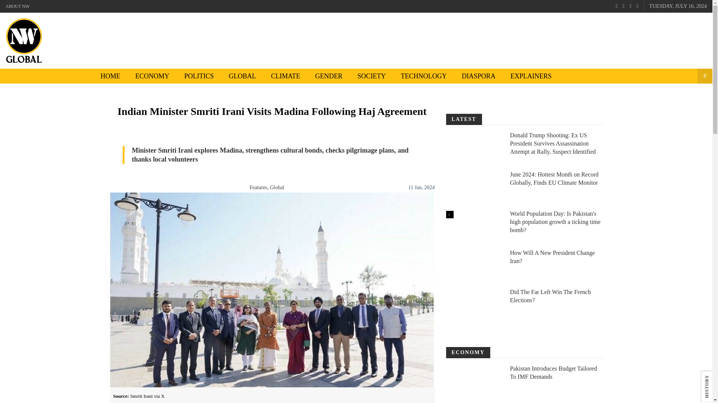 This screenshot has width=718, height=403. Describe the element at coordinates (277, 187) in the screenshot. I see `Global` at that location.